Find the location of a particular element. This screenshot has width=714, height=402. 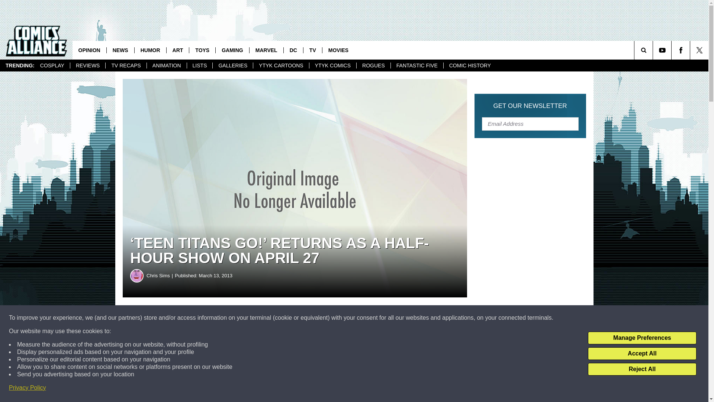

SEARCH is located at coordinates (654, 50).